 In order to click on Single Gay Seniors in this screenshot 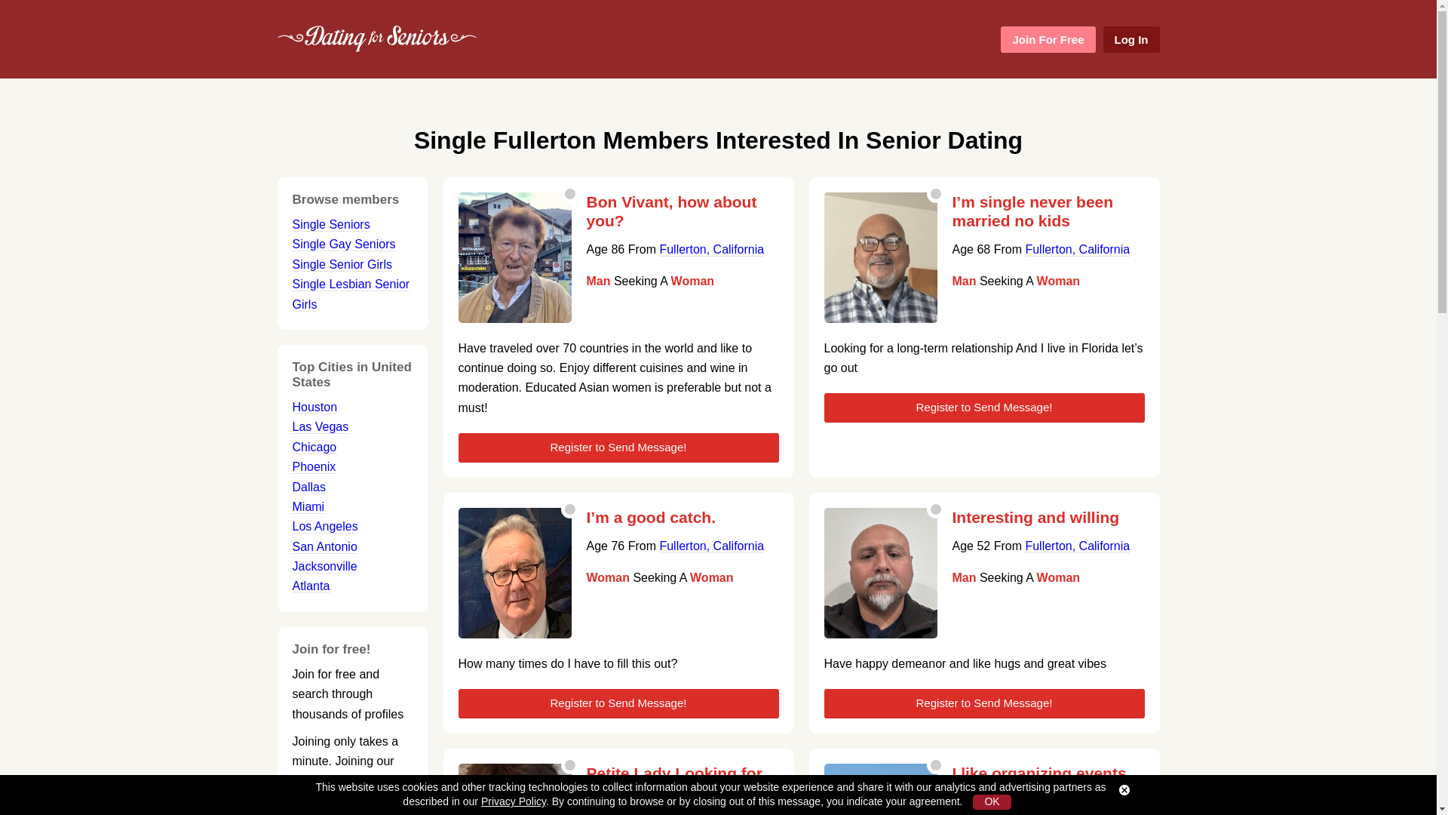, I will do `click(344, 244)`.